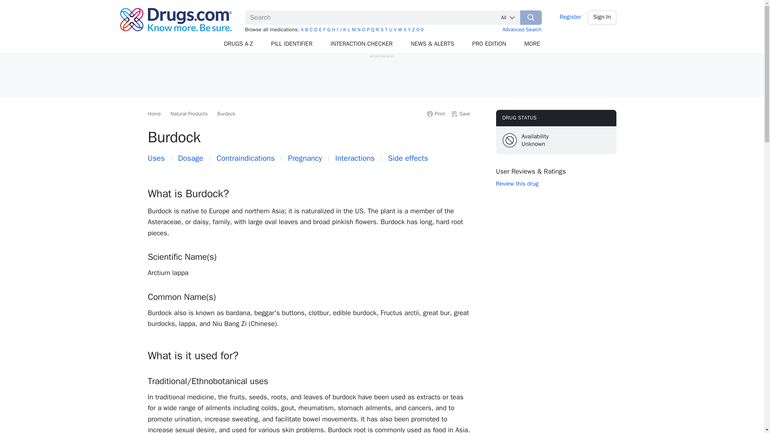 This screenshot has width=770, height=433. Describe the element at coordinates (324, 30) in the screenshot. I see `F` at that location.